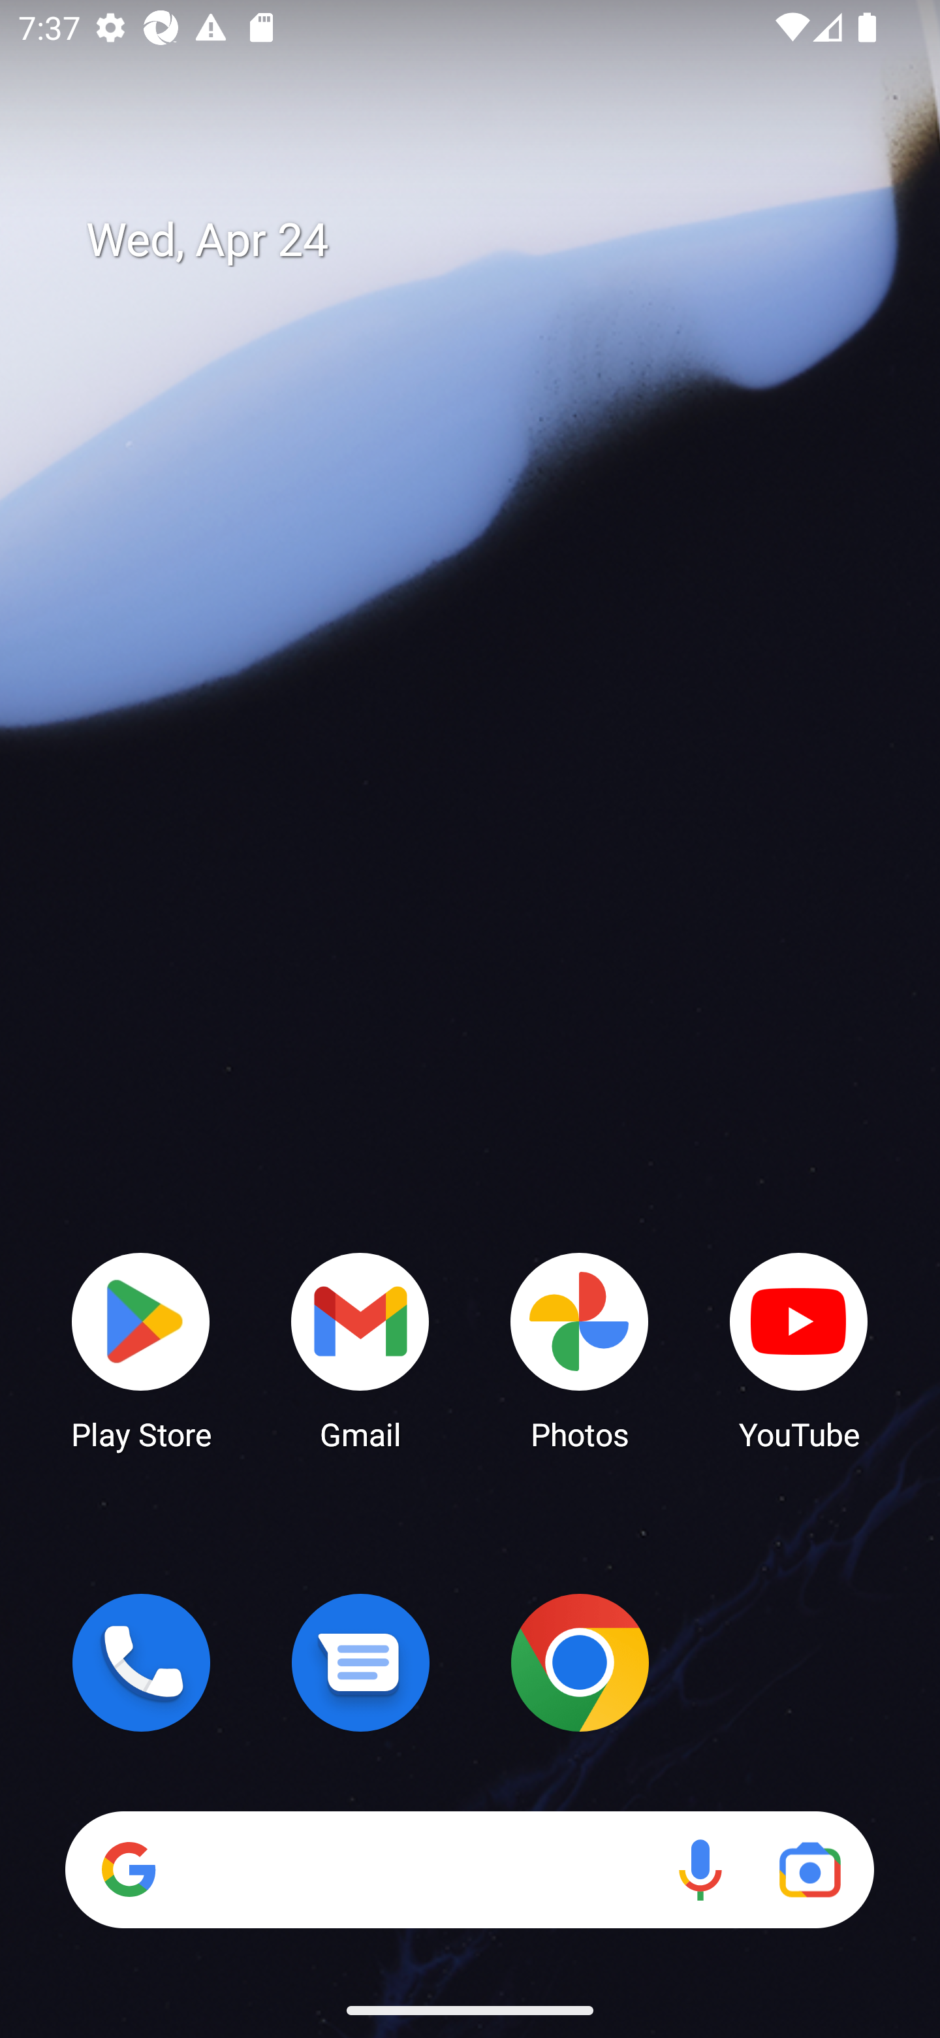 The width and height of the screenshot is (940, 2038). Describe the element at coordinates (360, 1350) in the screenshot. I see `Gmail` at that location.